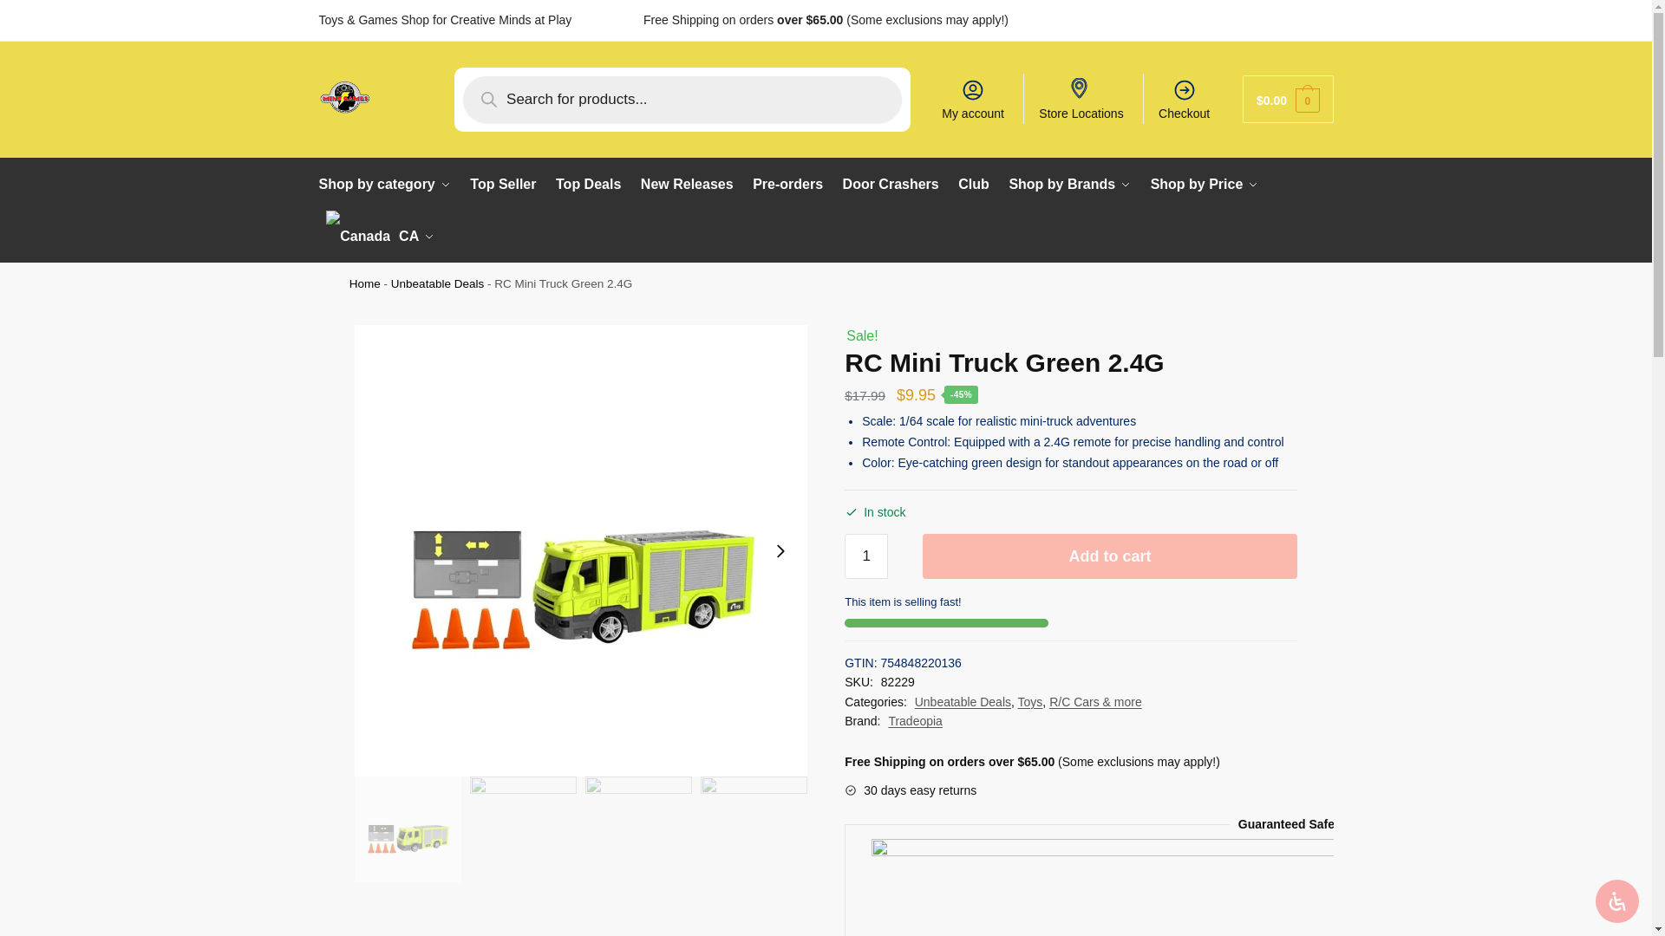 The height and width of the screenshot is (936, 1665). What do you see at coordinates (1185, 99) in the screenshot?
I see `Checkout` at bounding box center [1185, 99].